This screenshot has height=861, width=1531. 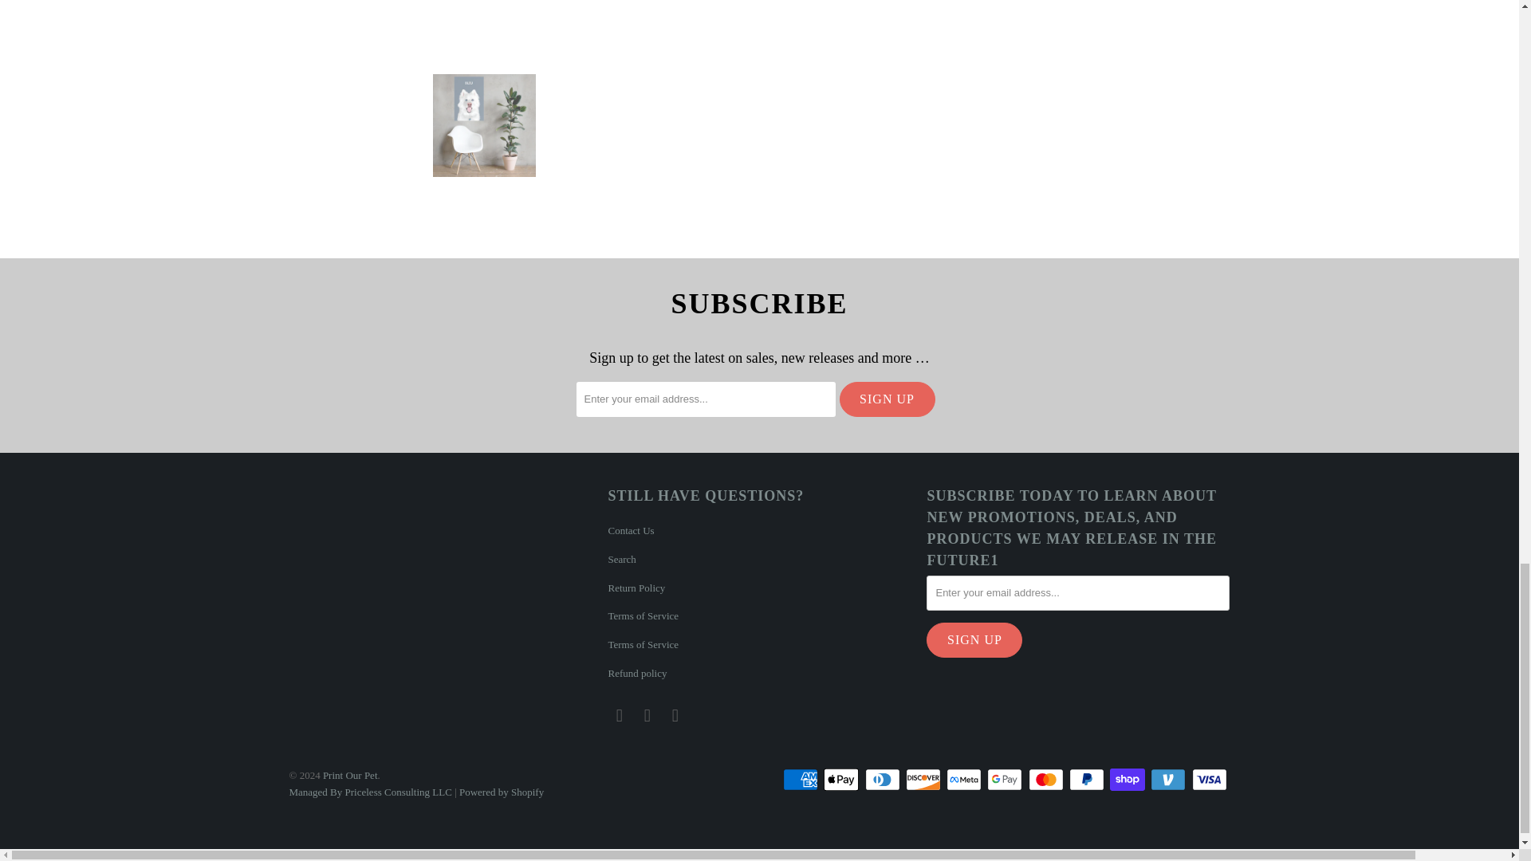 What do you see at coordinates (647, 716) in the screenshot?
I see `Print Our Pet on Instagram` at bounding box center [647, 716].